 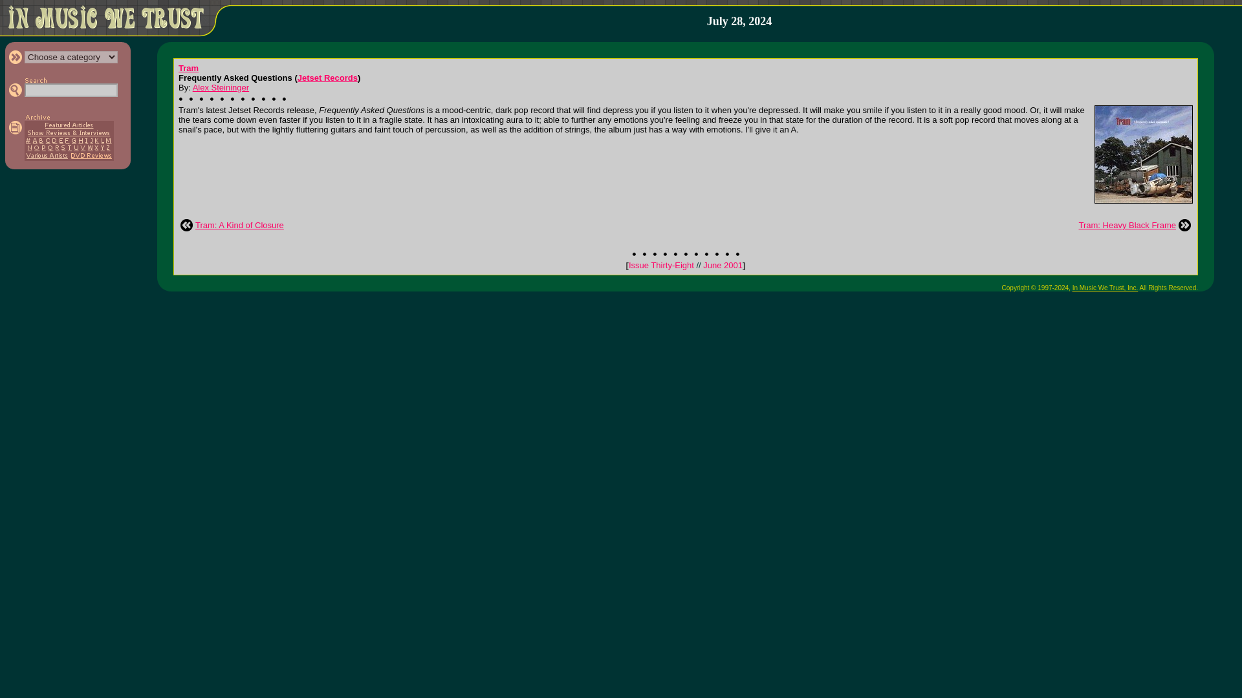 I want to click on Alex Steininger, so click(x=221, y=87).